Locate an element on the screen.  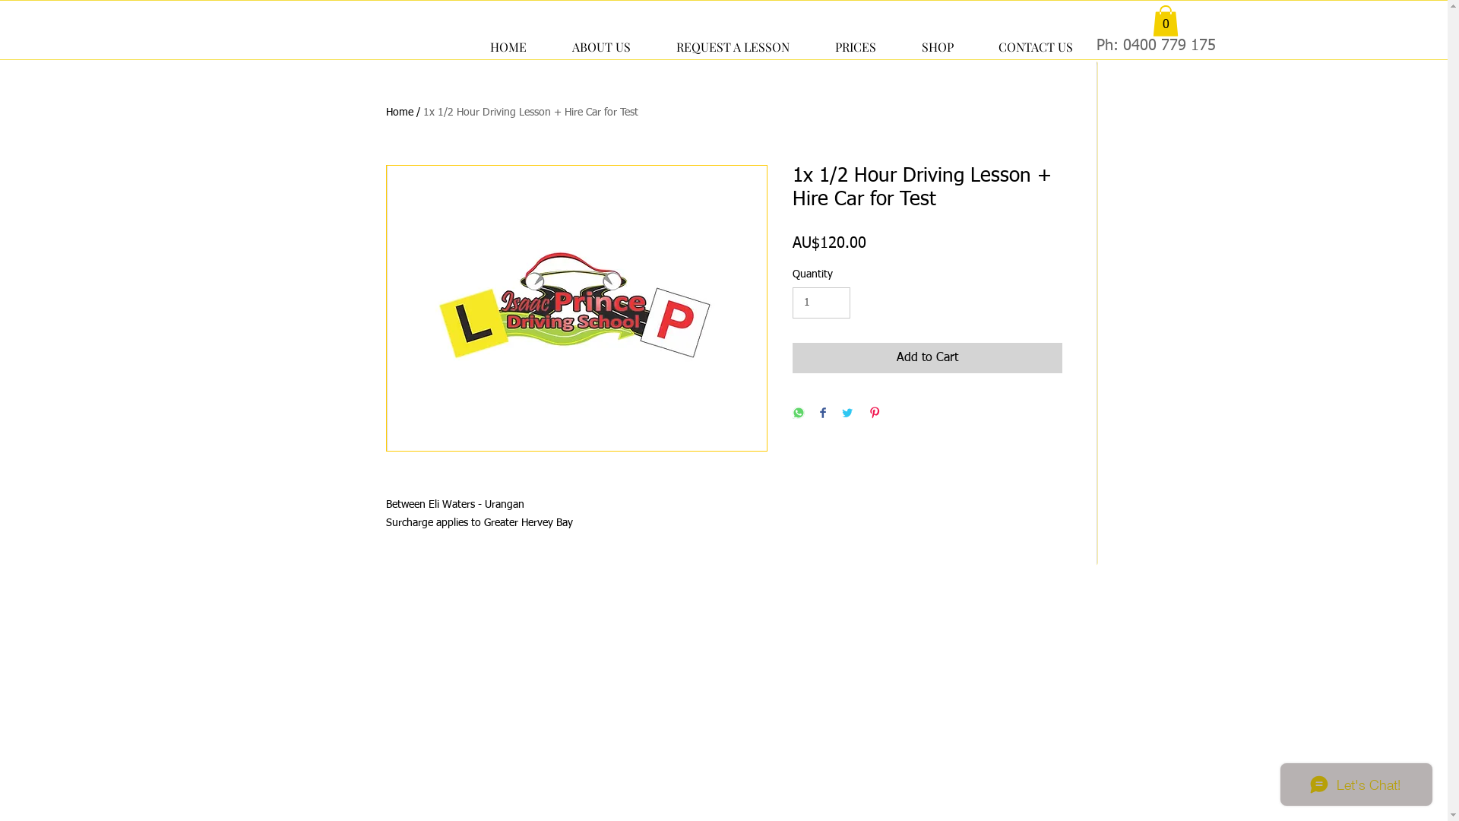
ABOUT US is located at coordinates (600, 40).